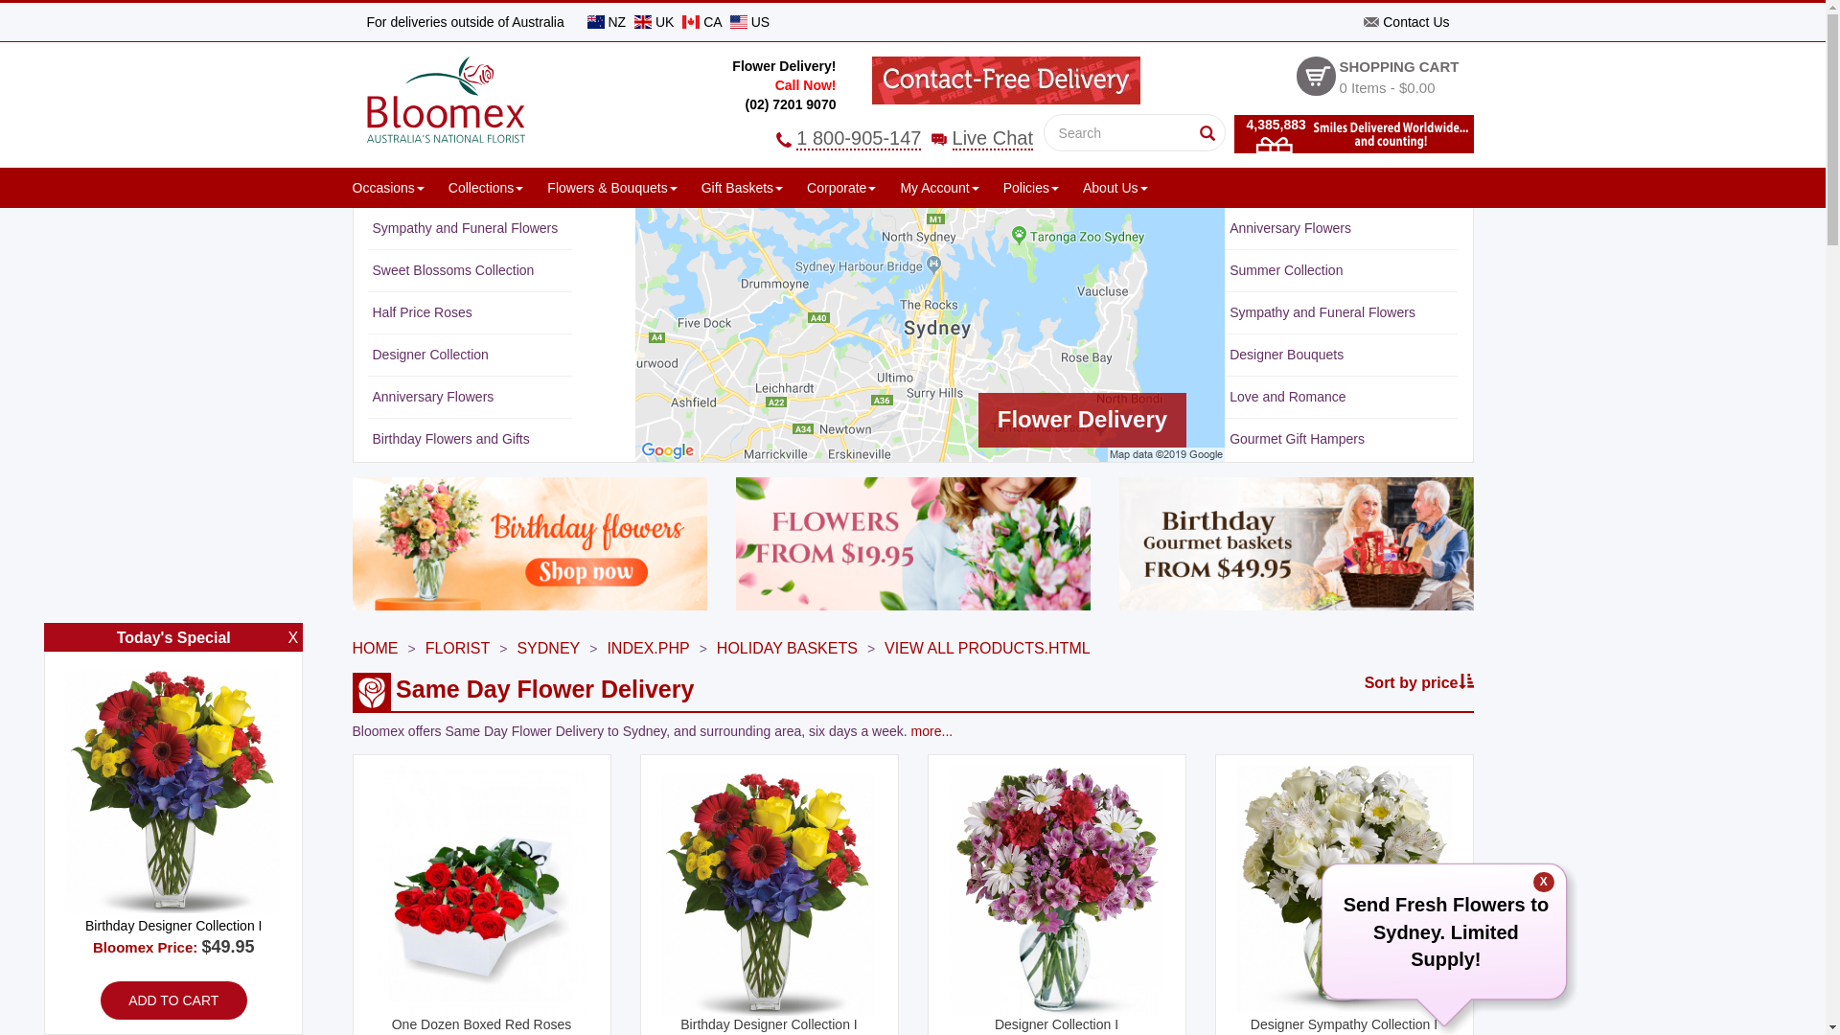 The image size is (1840, 1035). Describe the element at coordinates (452, 270) in the screenshot. I see `Sweet Blossoms Collection` at that location.